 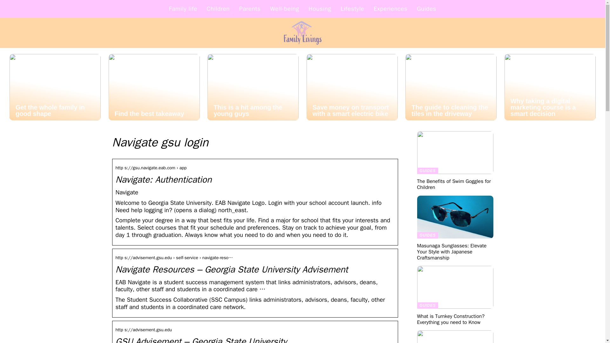 I want to click on This is a hit among the young guys, so click(x=253, y=87).